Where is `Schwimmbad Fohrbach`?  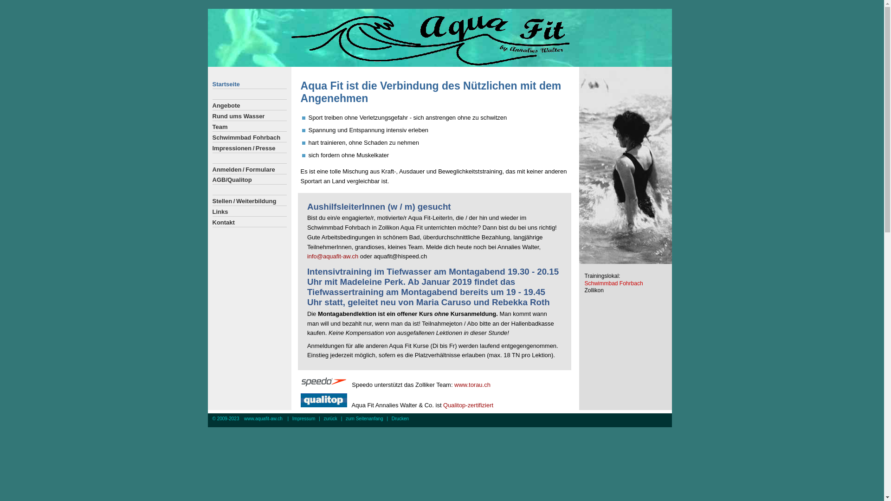
Schwimmbad Fohrbach is located at coordinates (250, 138).